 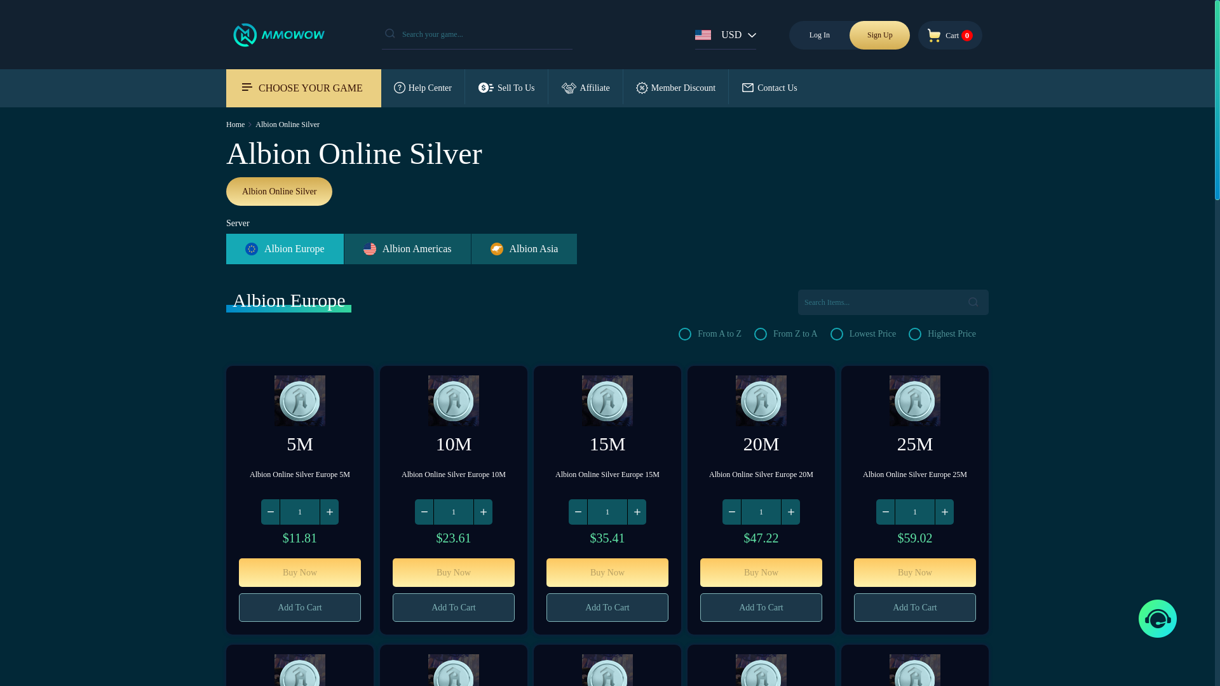 What do you see at coordinates (819, 35) in the screenshot?
I see `Log In` at bounding box center [819, 35].